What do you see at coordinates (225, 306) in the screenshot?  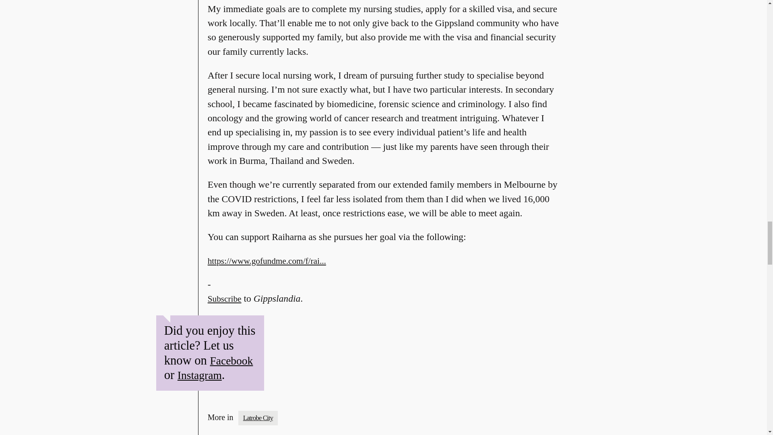 I see `Subscribe` at bounding box center [225, 306].